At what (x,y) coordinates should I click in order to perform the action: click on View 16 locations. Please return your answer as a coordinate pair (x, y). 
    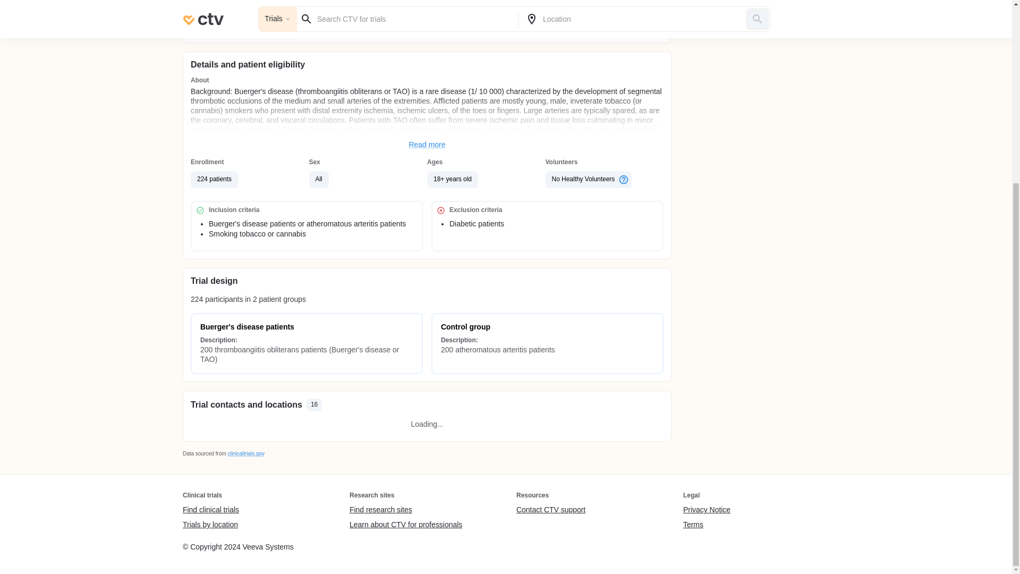
    Looking at the image, I should click on (547, 24).